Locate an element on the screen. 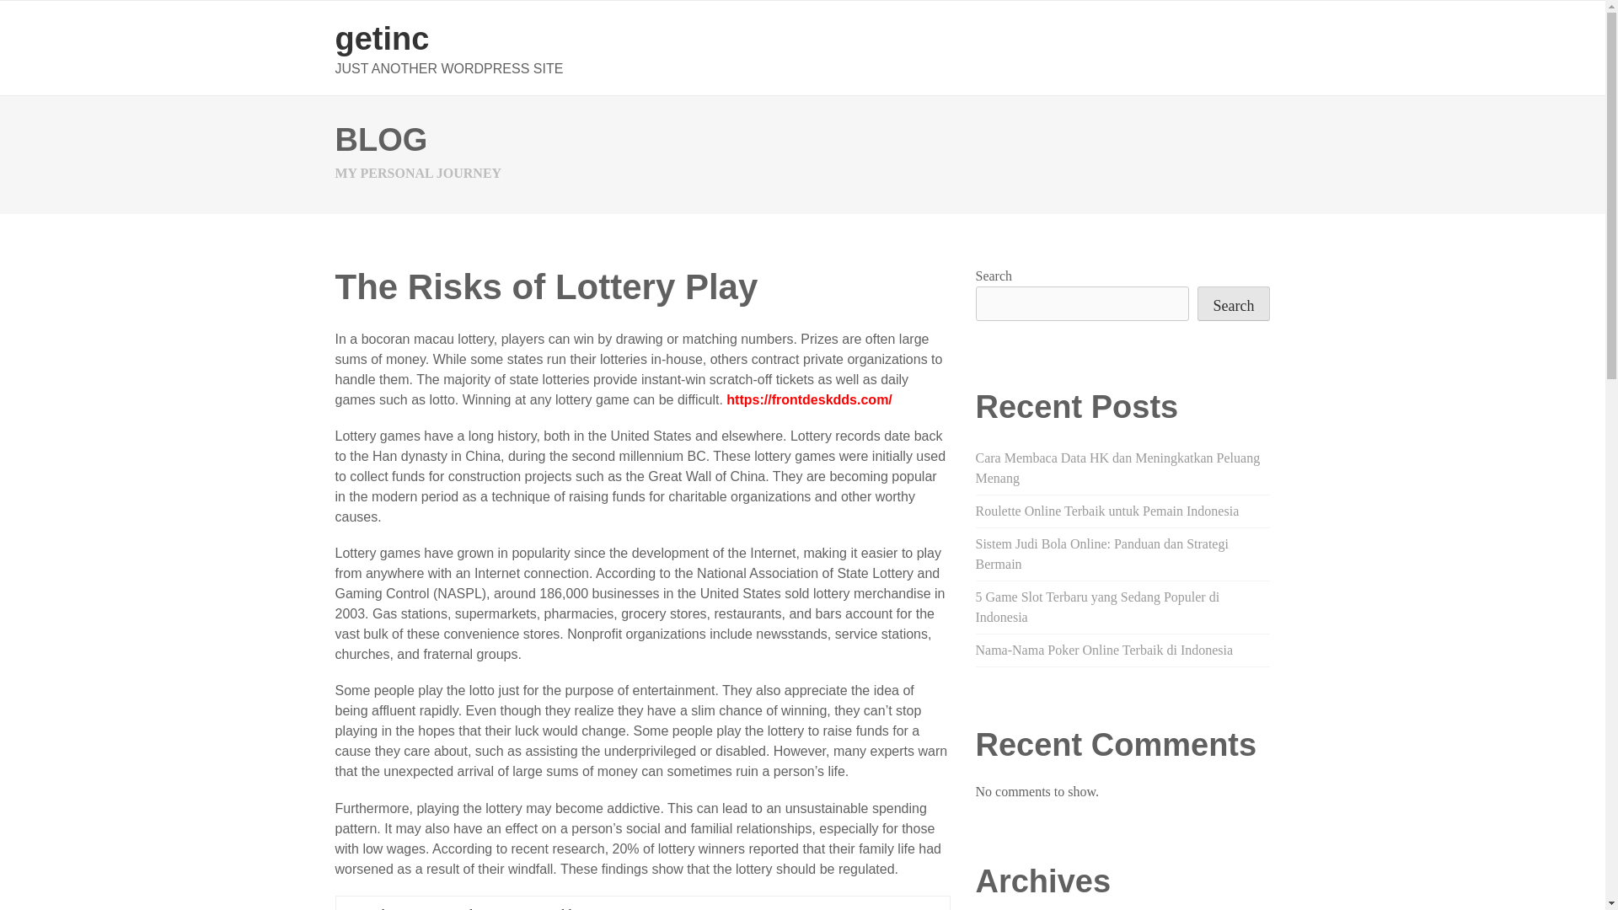  adminsss is located at coordinates (484, 908).